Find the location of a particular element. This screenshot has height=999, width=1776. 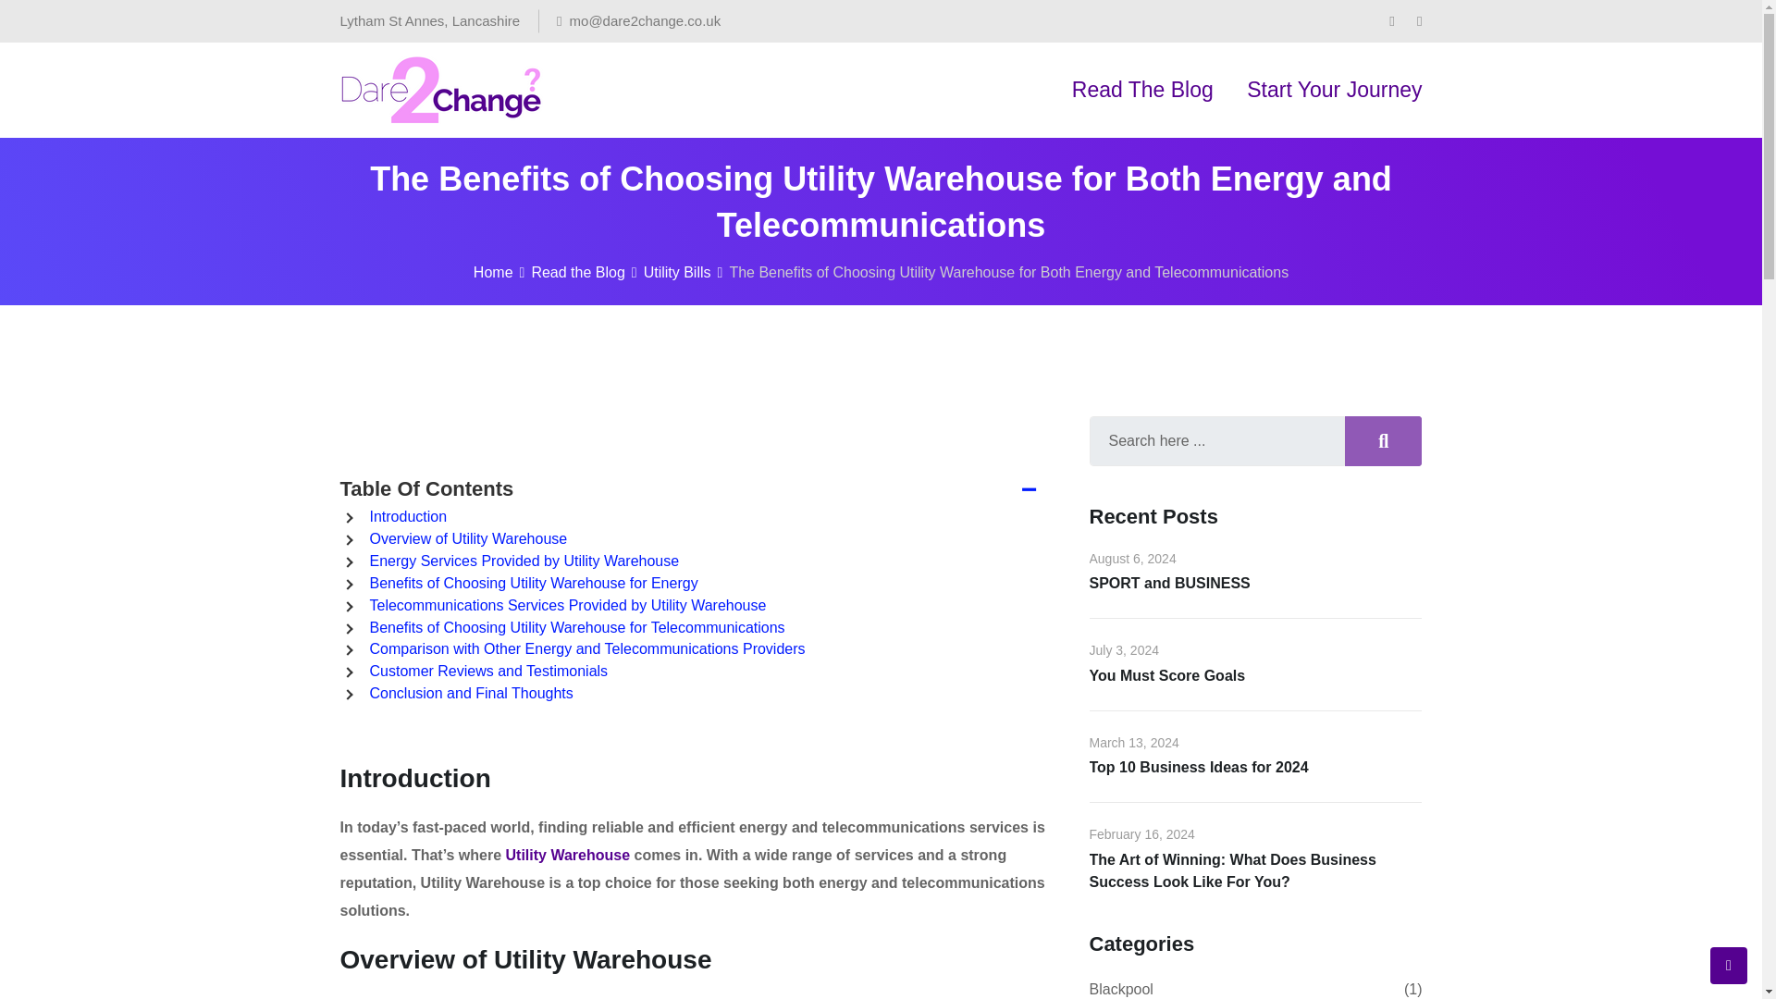

Go to the Utility Bills category archives. is located at coordinates (677, 272).